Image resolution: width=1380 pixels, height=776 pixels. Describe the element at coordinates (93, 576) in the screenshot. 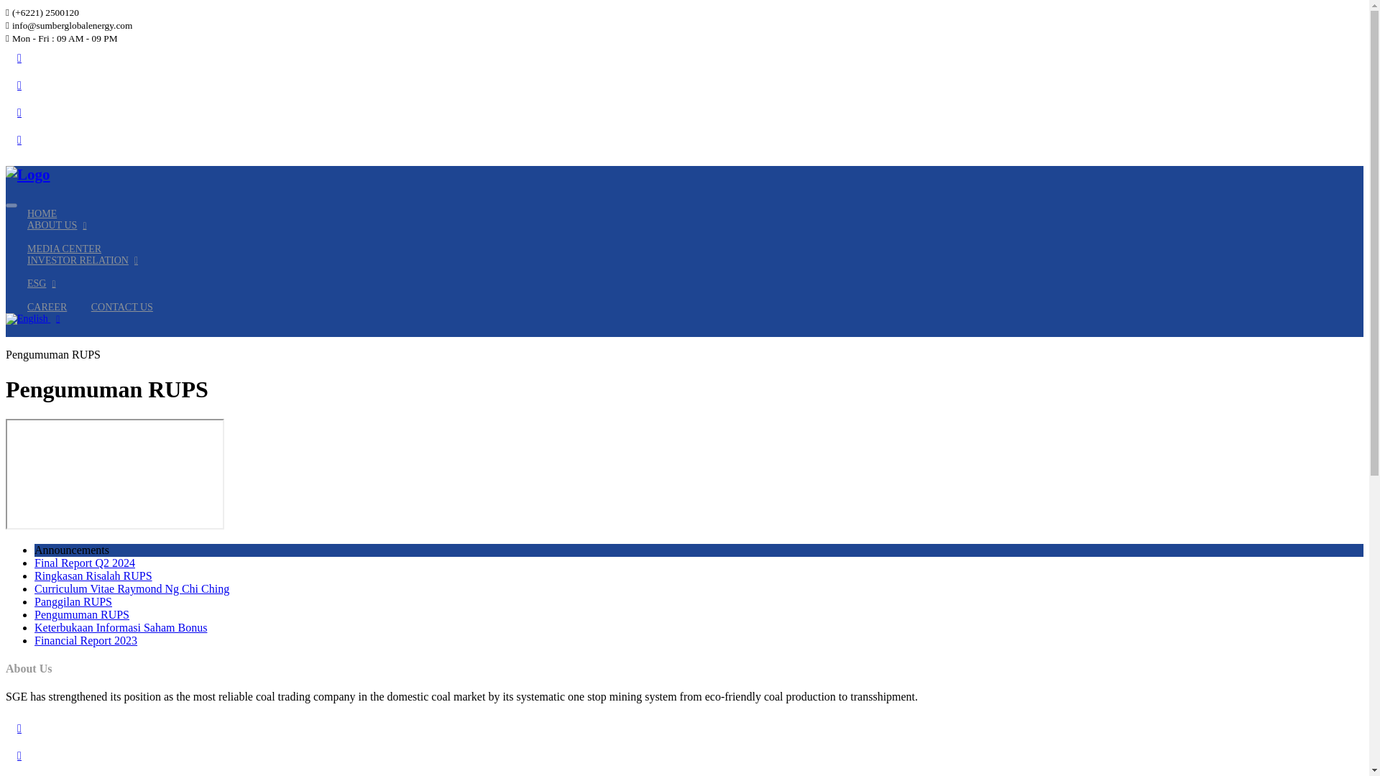

I see `Ringkasan Risalah RUPS` at that location.